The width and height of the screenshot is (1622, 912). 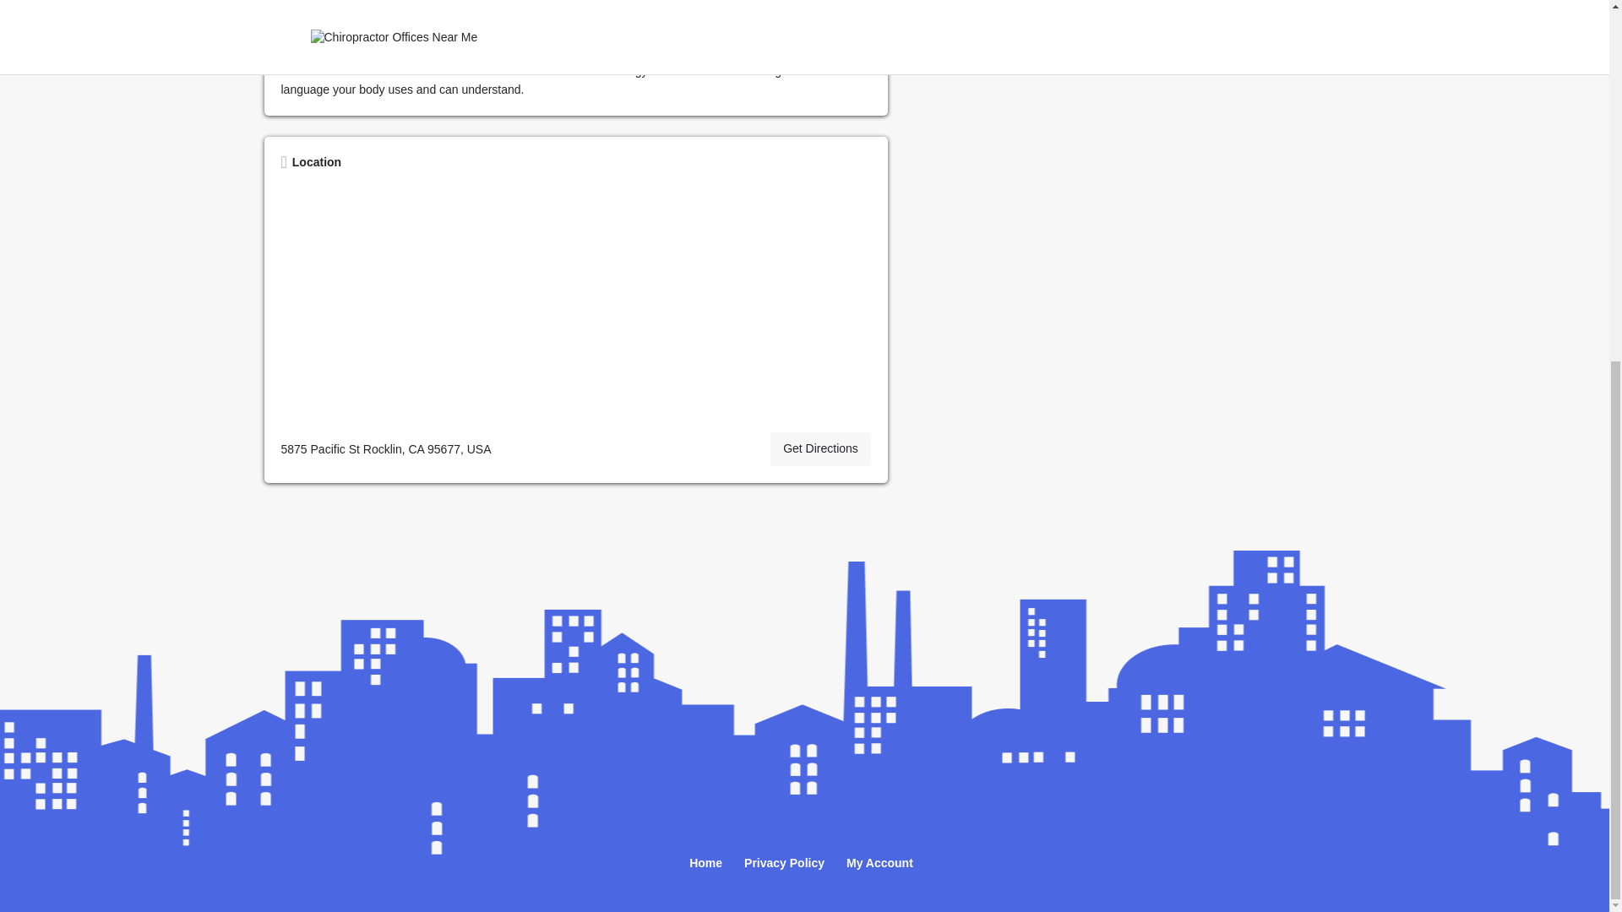 What do you see at coordinates (879, 864) in the screenshot?
I see `My Account` at bounding box center [879, 864].